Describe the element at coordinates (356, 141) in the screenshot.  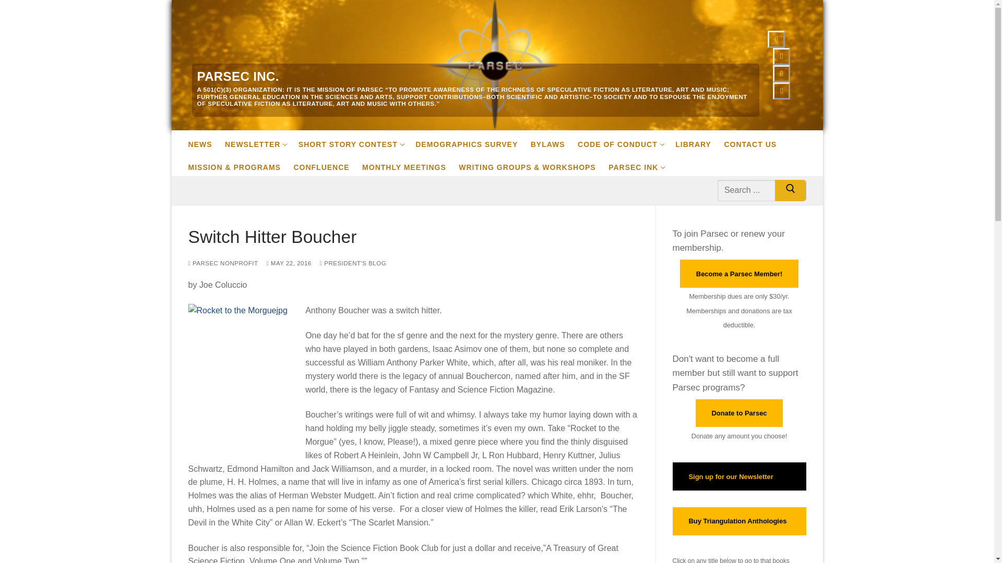
I see `PARSEC NONPROFIT` at that location.